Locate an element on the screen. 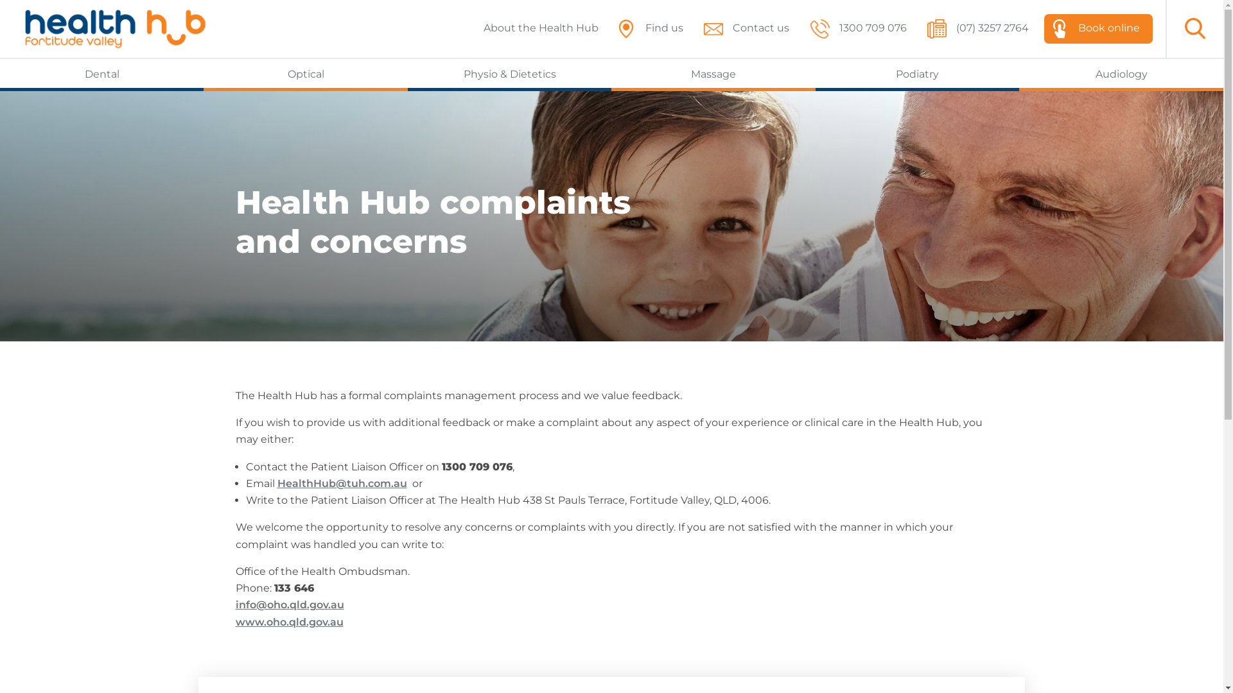  Audiology is located at coordinates (1121, 73).